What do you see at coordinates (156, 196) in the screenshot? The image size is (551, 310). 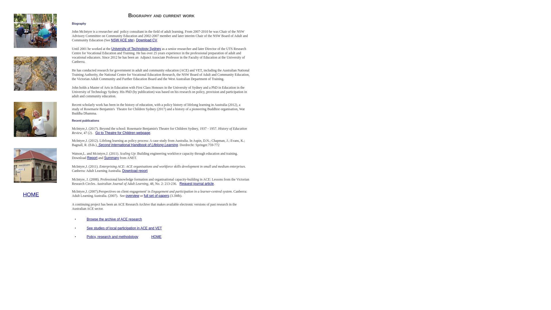 I see `full set of papers` at bounding box center [156, 196].